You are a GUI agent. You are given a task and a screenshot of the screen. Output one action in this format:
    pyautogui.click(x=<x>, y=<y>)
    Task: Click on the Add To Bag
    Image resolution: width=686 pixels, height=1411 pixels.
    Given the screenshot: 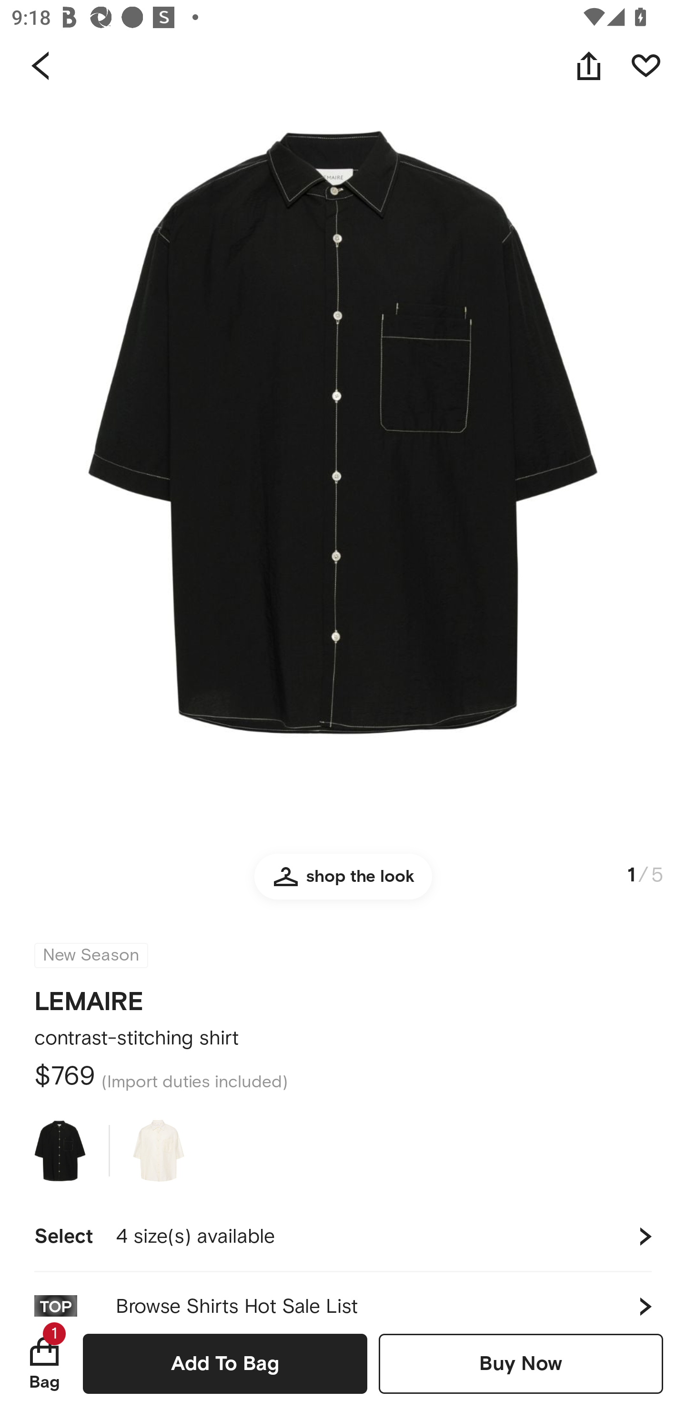 What is the action you would take?
    pyautogui.click(x=225, y=1363)
    